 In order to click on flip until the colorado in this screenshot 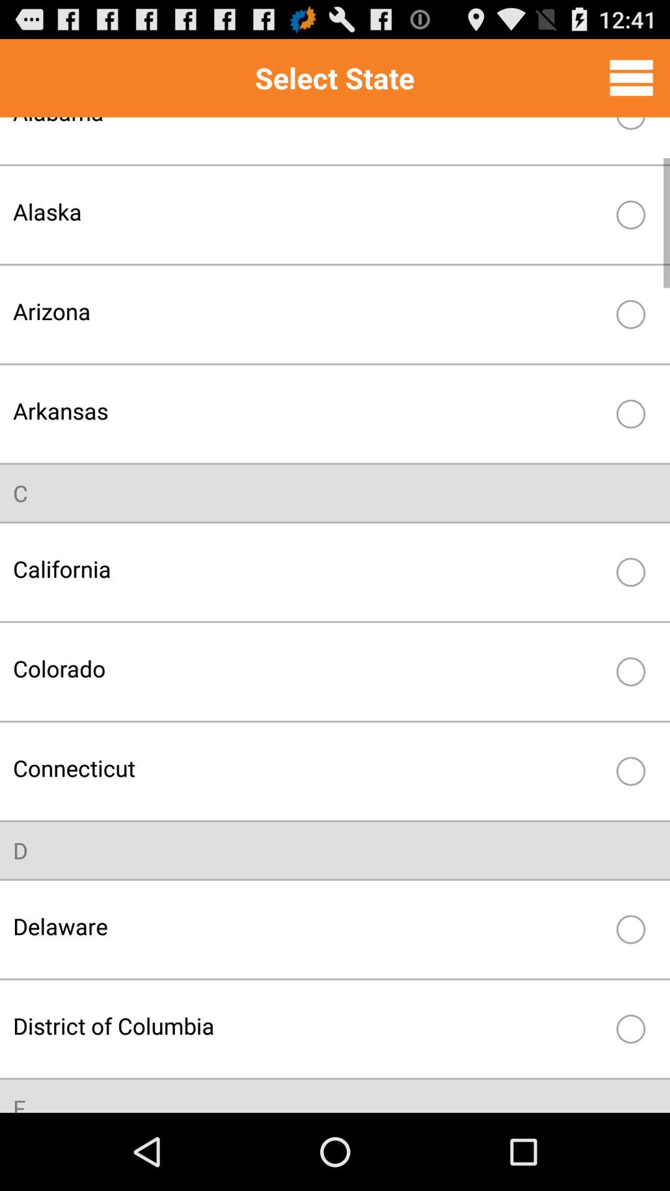, I will do `click(309, 669)`.